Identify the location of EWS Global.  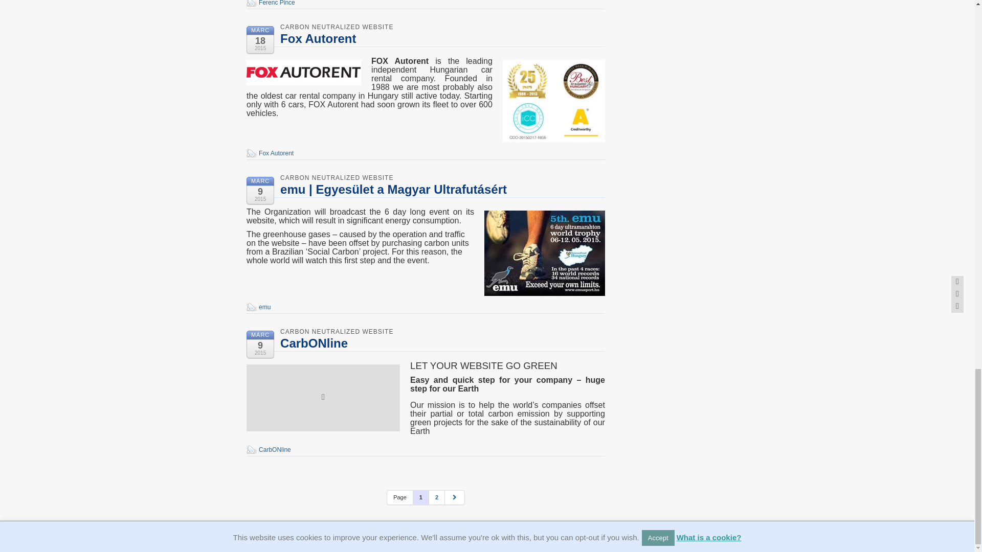
(636, 210).